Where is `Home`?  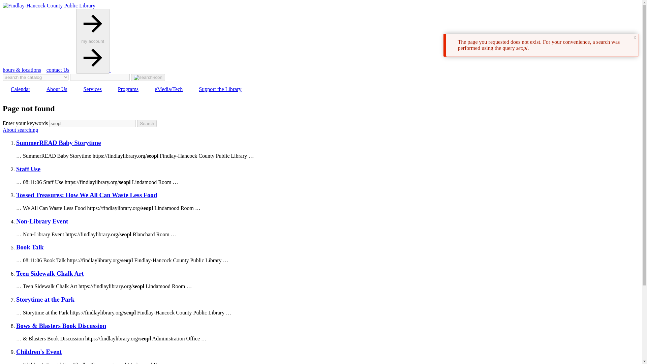 Home is located at coordinates (49, 5).